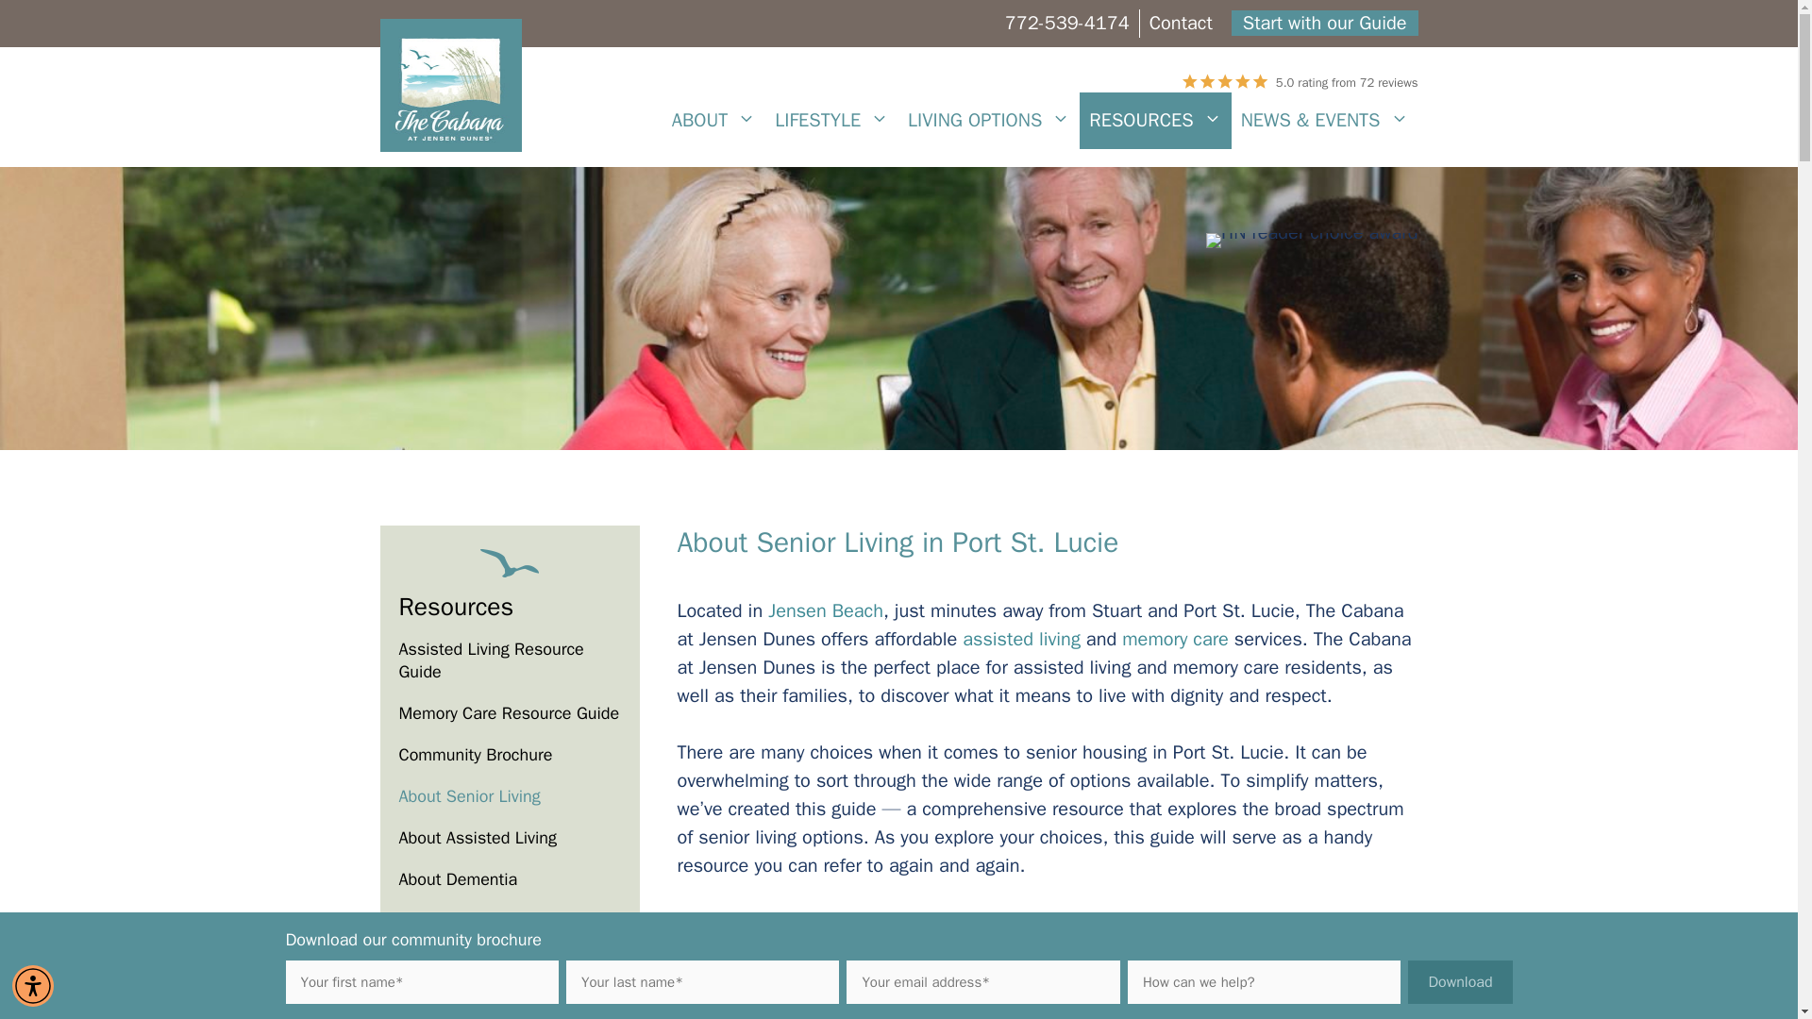  I want to click on Start with our Guide, so click(1325, 23).